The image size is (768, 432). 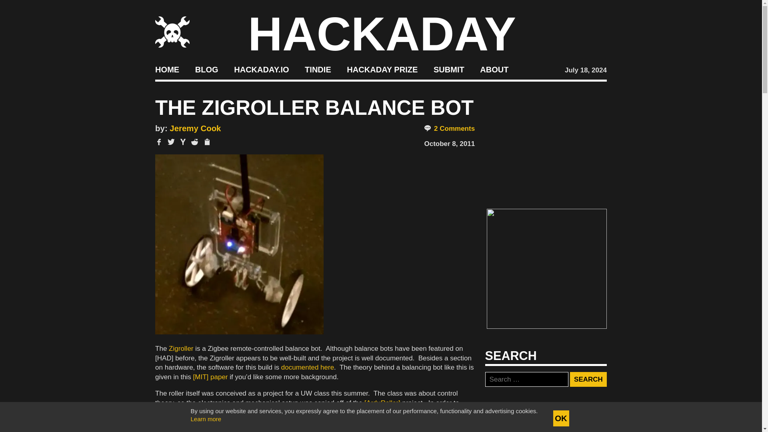 What do you see at coordinates (183, 142) in the screenshot?
I see `Share on Hacker News` at bounding box center [183, 142].